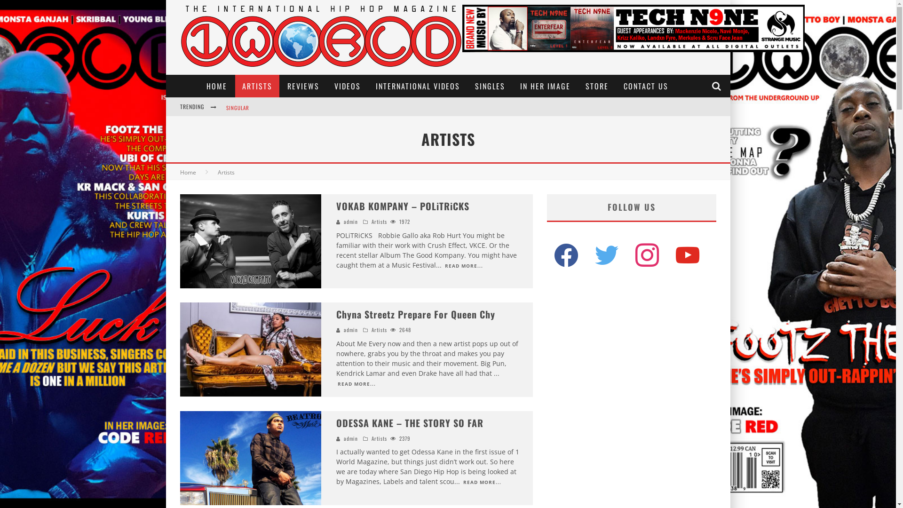  Describe the element at coordinates (379, 330) in the screenshot. I see `Artists` at that location.